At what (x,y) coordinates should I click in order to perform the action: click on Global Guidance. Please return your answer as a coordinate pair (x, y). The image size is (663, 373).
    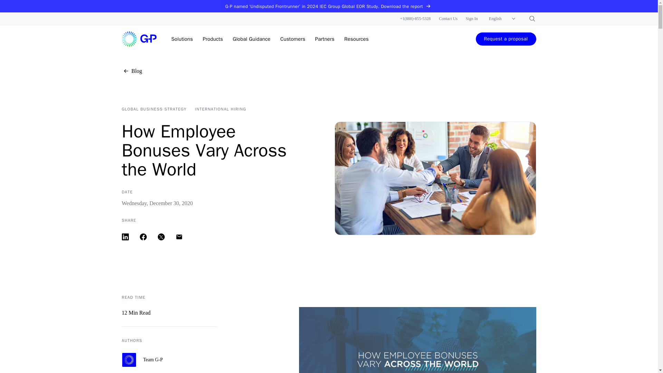
    Looking at the image, I should click on (251, 39).